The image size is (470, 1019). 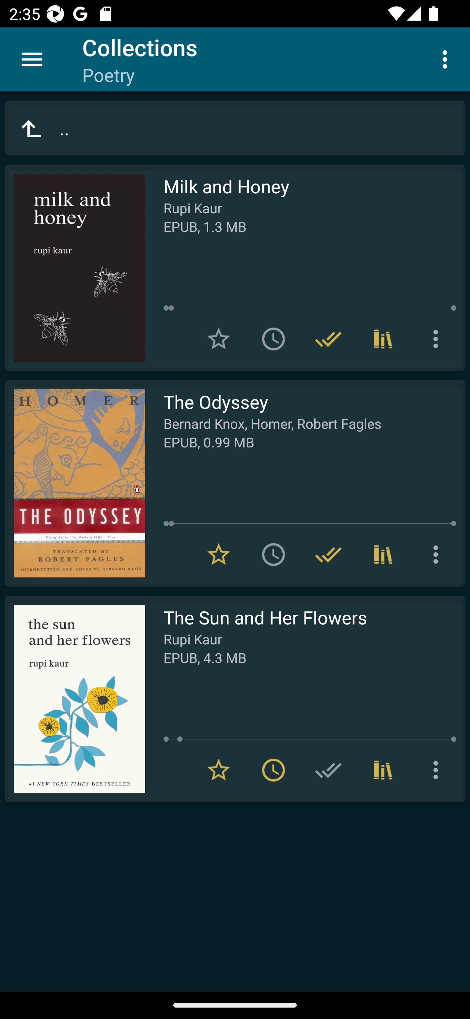 What do you see at coordinates (219, 554) in the screenshot?
I see `Remove from Favorites` at bounding box center [219, 554].